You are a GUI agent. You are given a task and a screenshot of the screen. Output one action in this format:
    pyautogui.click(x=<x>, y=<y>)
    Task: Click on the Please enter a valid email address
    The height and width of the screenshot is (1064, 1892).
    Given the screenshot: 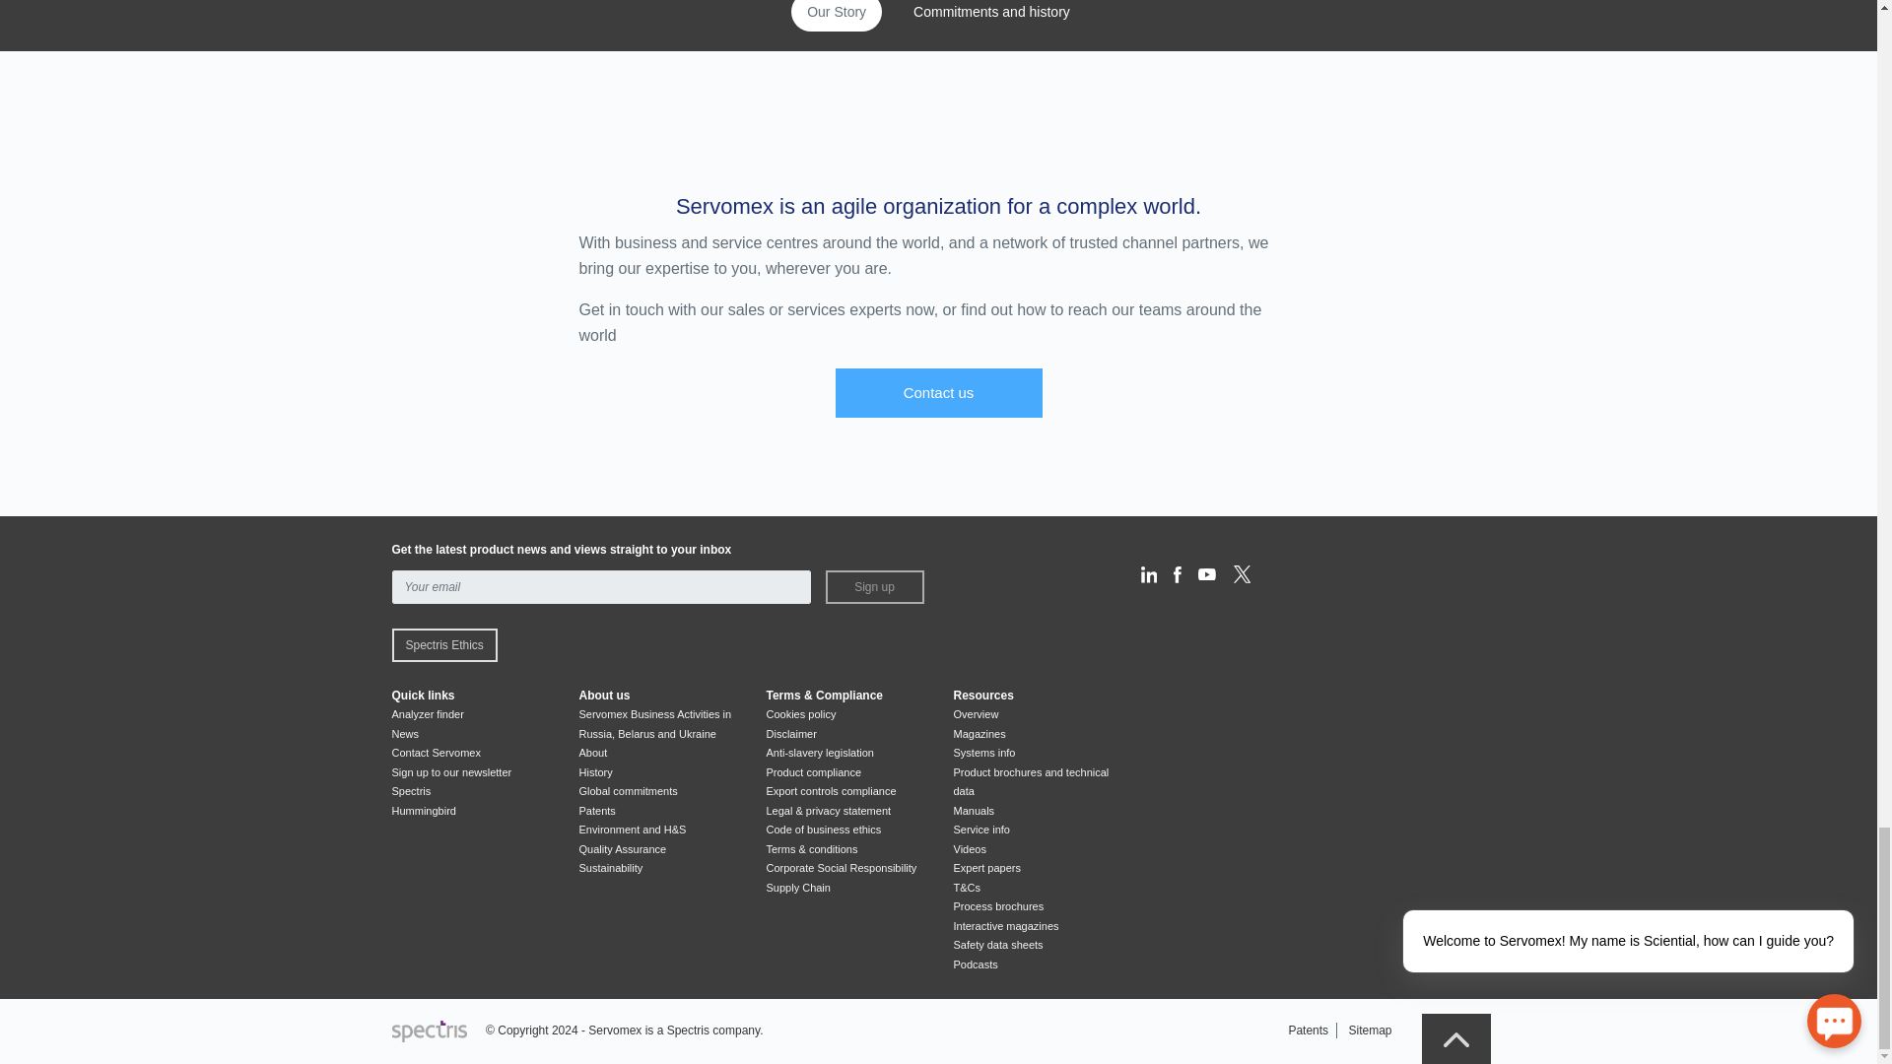 What is the action you would take?
    pyautogui.click(x=601, y=587)
    